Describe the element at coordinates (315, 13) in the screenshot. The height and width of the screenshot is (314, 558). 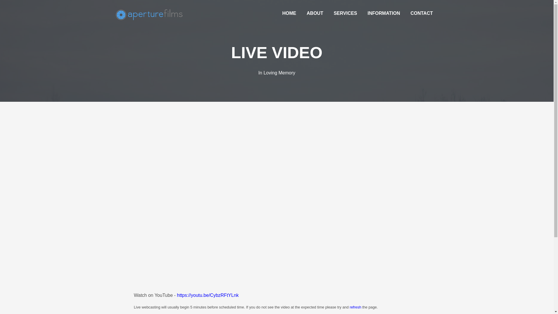
I see `ABOUT` at that location.